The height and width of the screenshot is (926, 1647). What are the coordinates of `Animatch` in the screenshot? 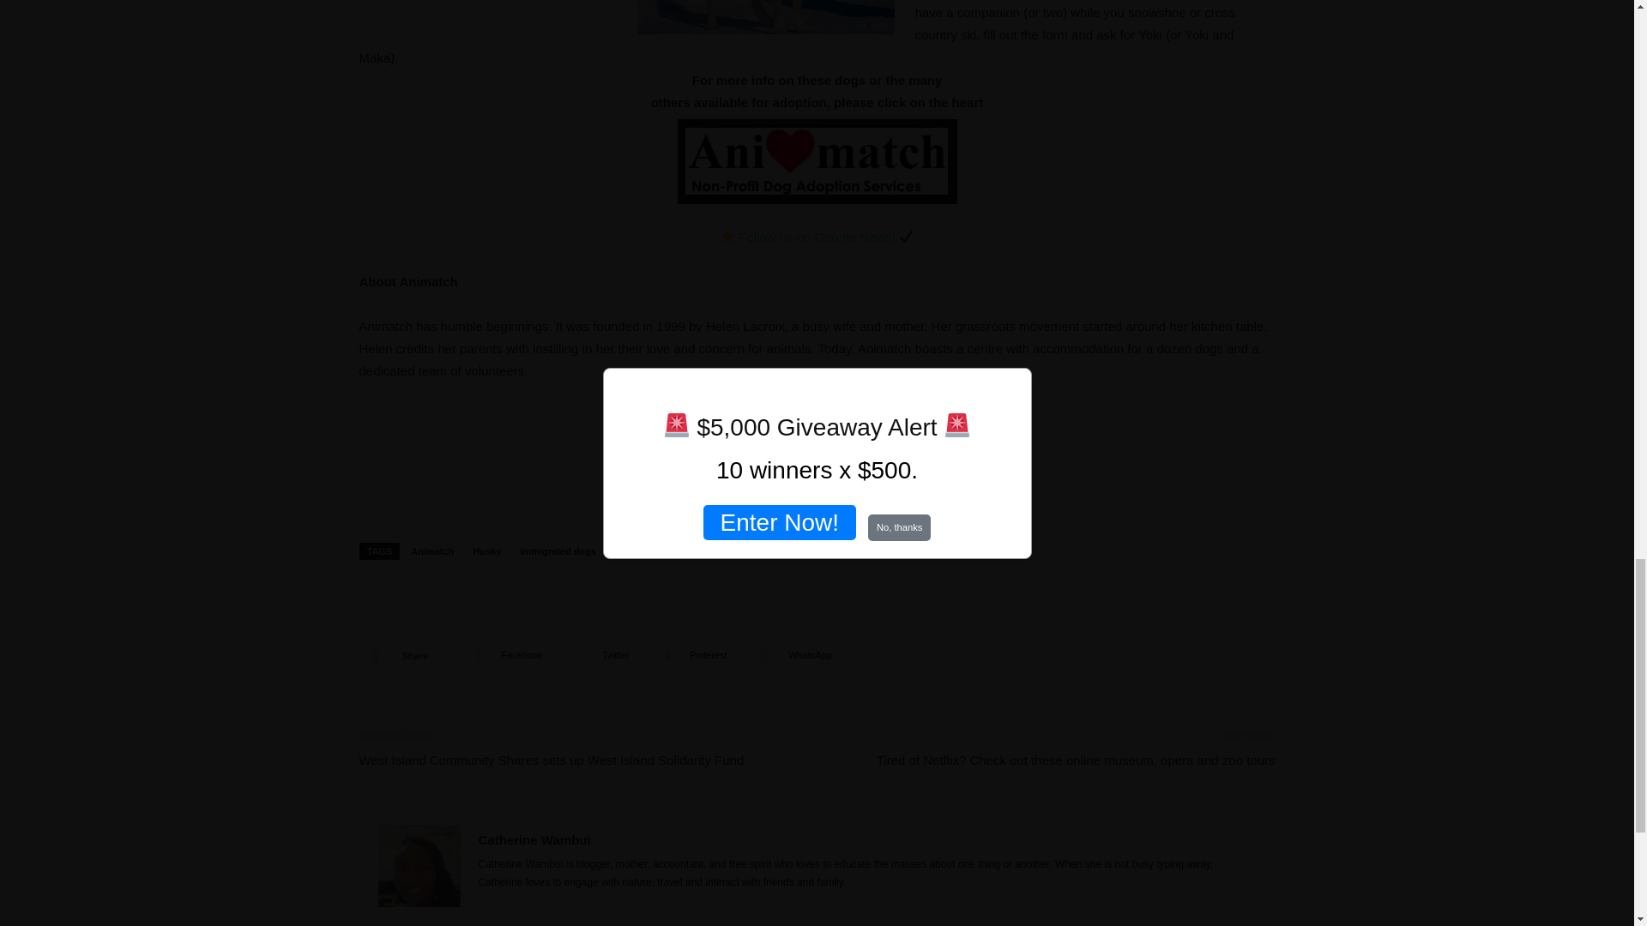 It's located at (432, 550).